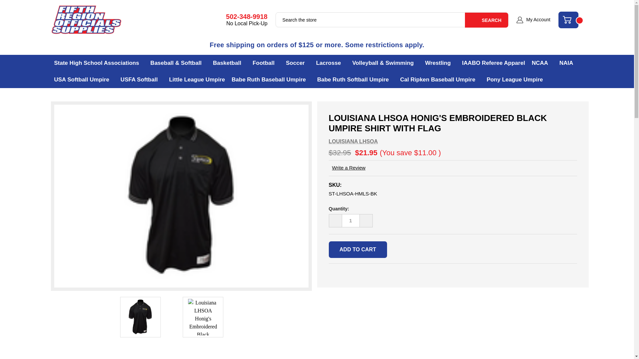 Image resolution: width=639 pixels, height=359 pixels. I want to click on My Account, so click(533, 20).